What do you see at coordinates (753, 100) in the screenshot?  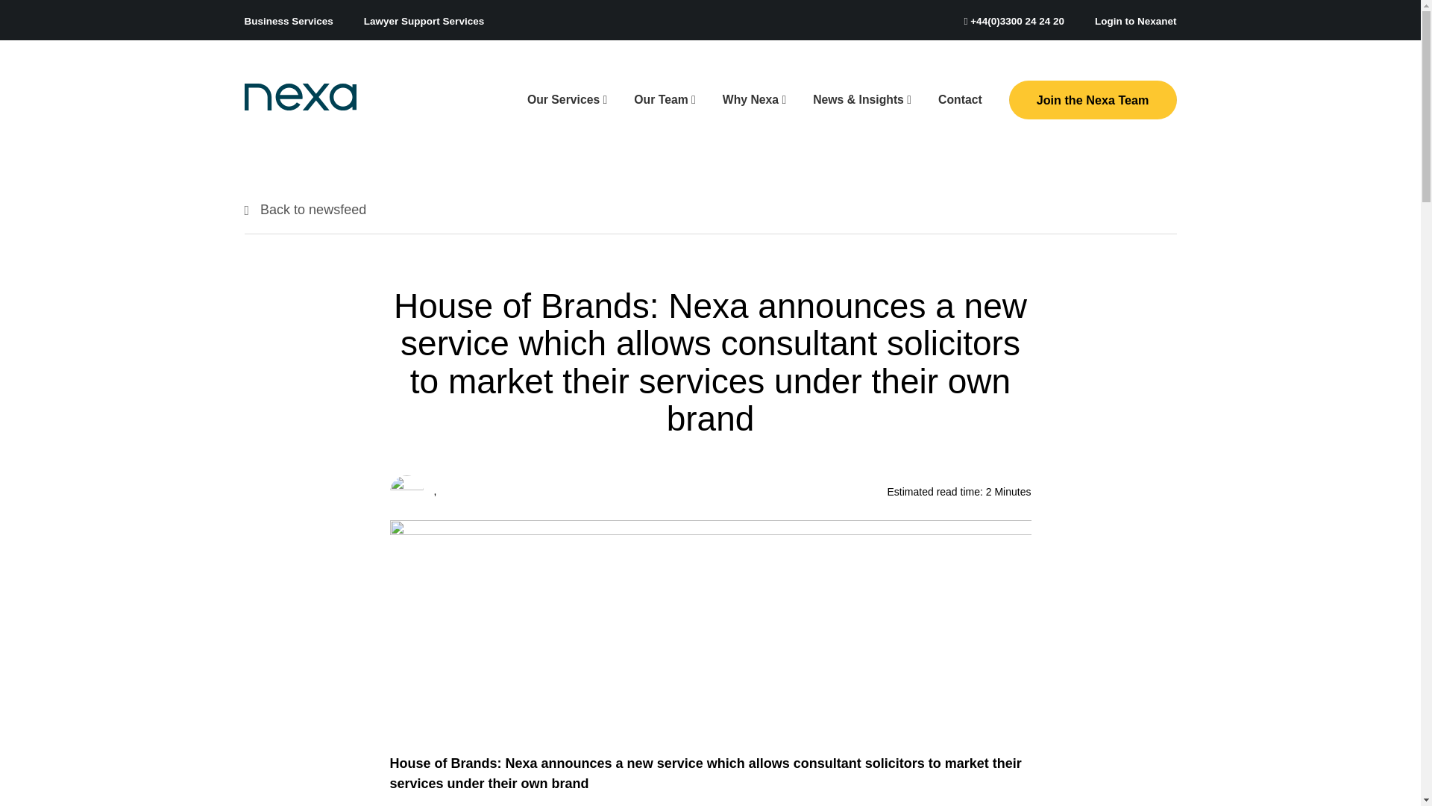 I see `Why Nexa` at bounding box center [753, 100].